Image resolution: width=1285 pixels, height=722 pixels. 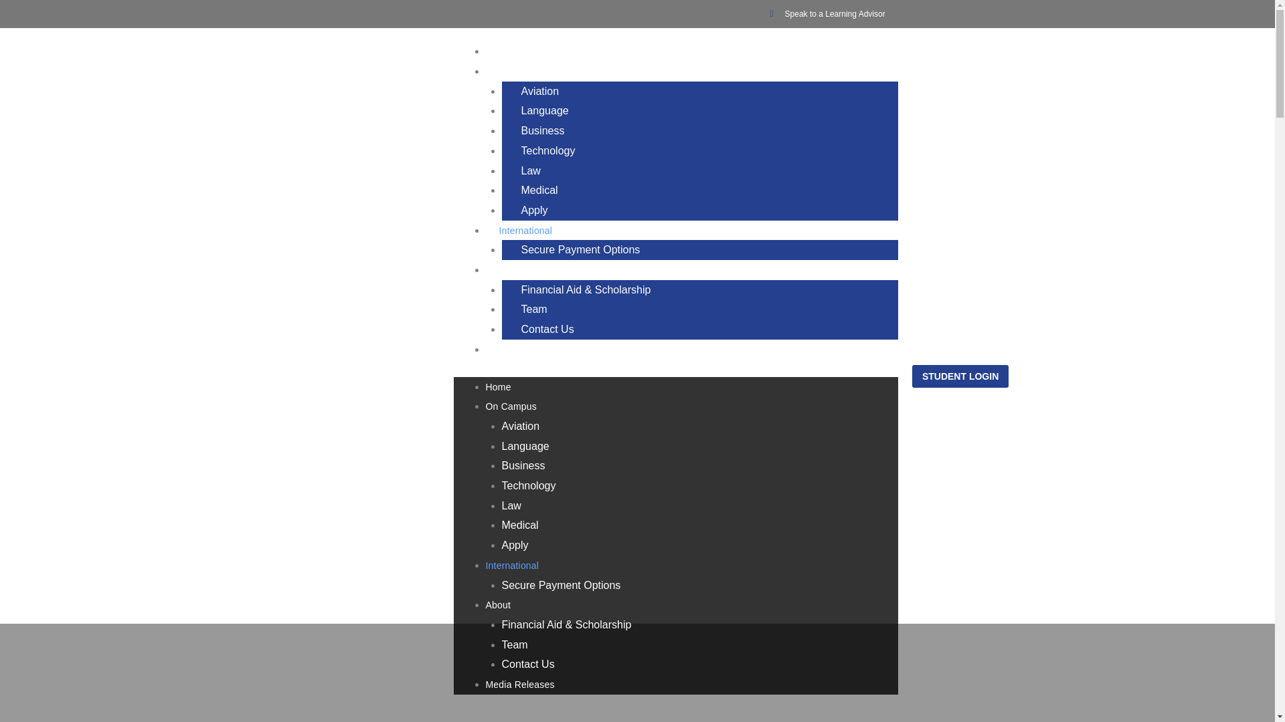 I want to click on Team, so click(x=534, y=309).